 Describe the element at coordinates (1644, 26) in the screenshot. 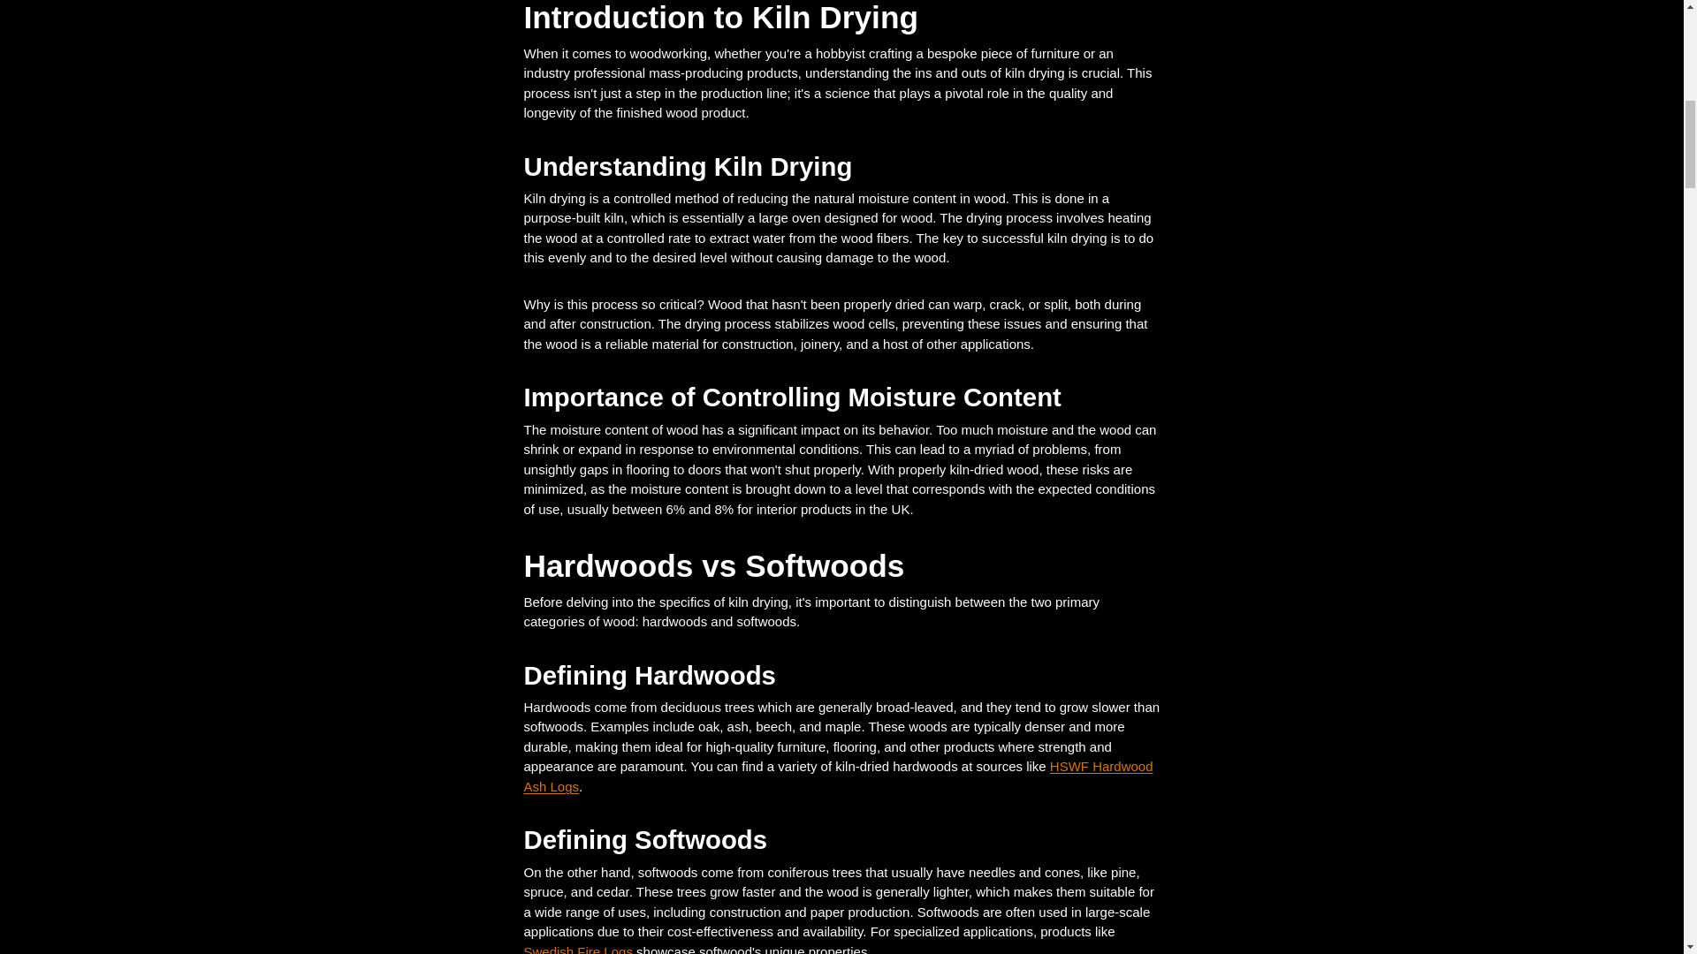

I see `Environmental Impact of Kiln Drying` at that location.